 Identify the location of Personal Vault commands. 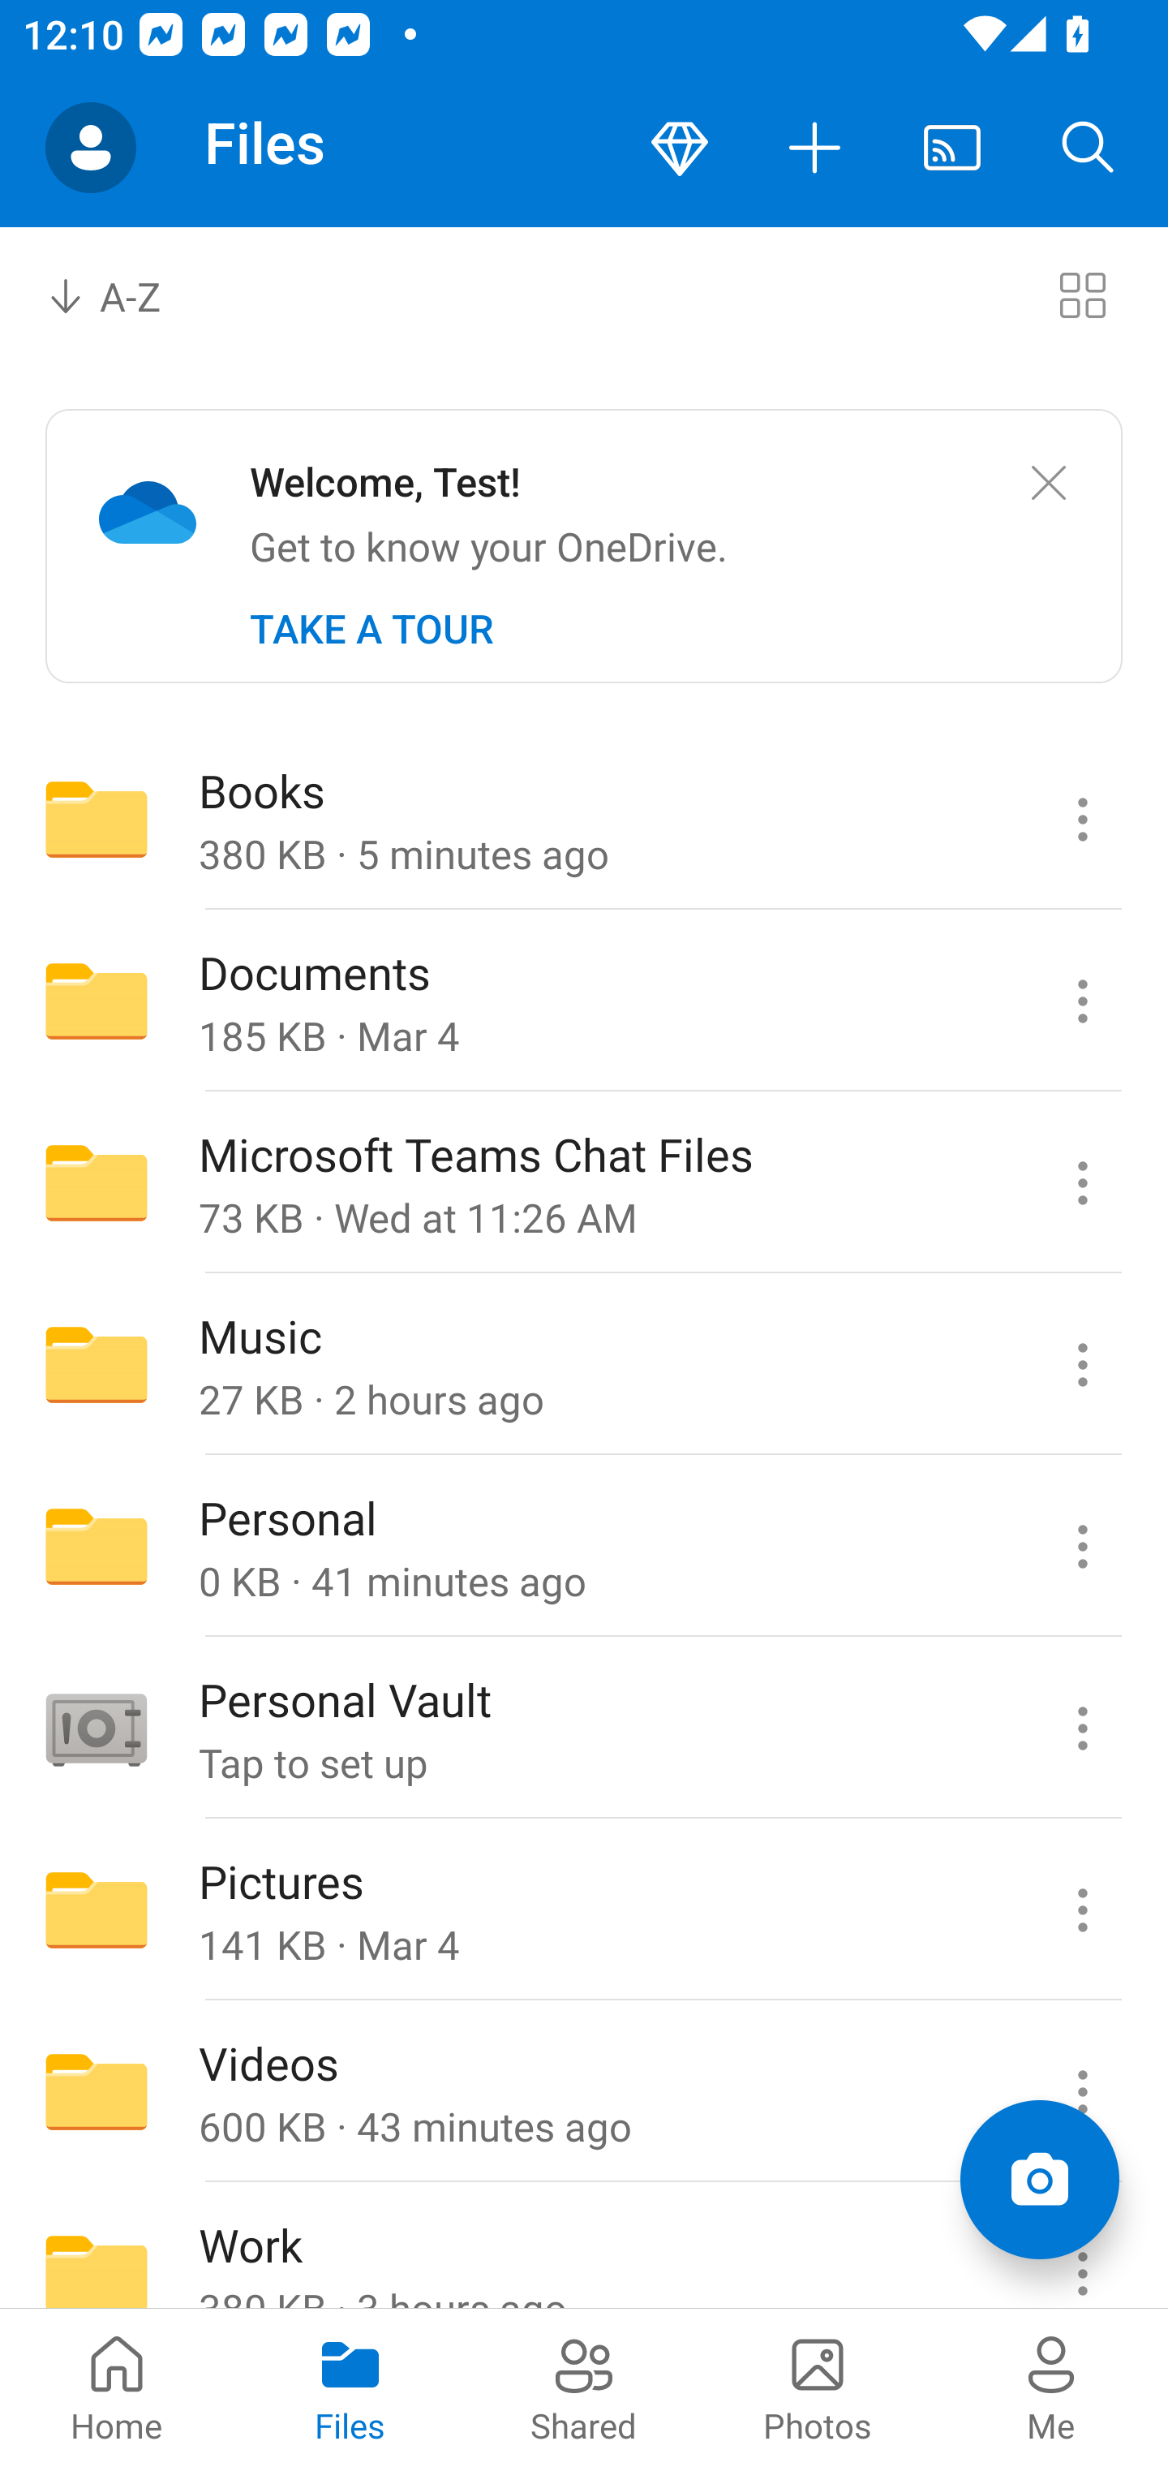
(1082, 1729).